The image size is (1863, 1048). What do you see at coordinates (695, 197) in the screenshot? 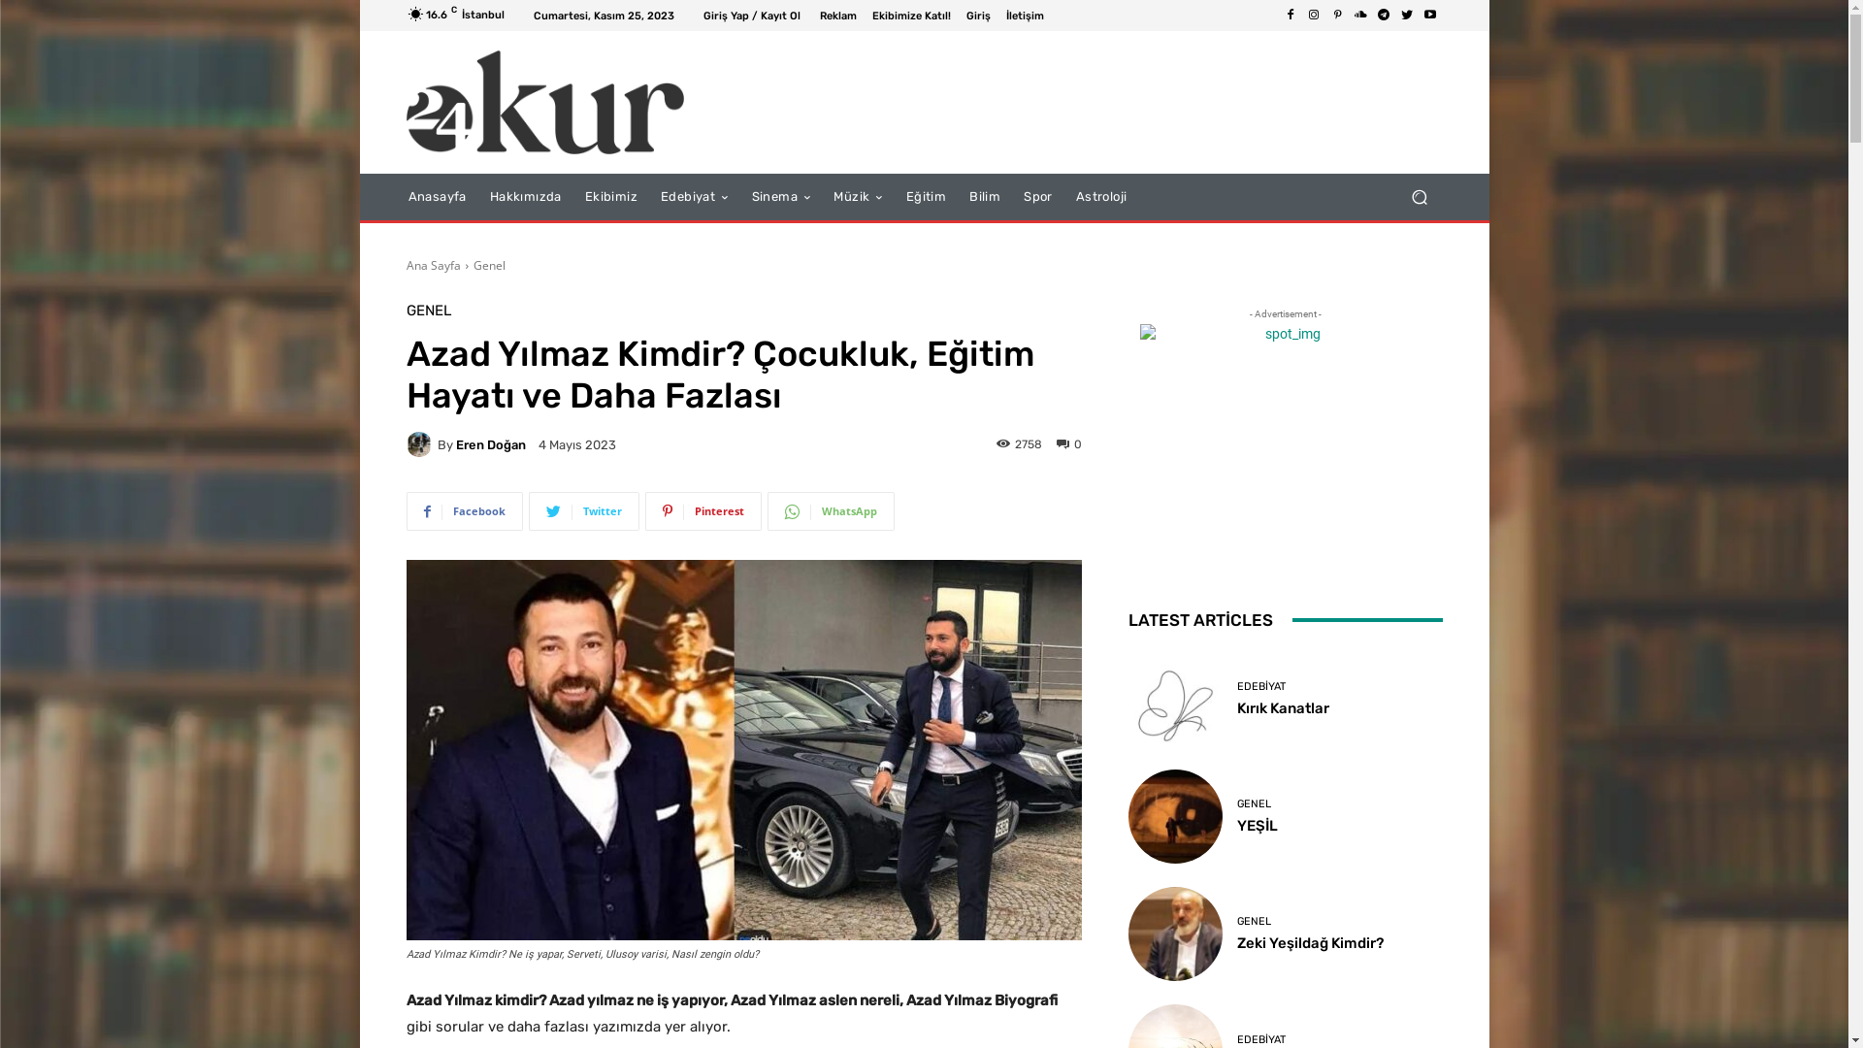
I see `Edebiyat` at bounding box center [695, 197].